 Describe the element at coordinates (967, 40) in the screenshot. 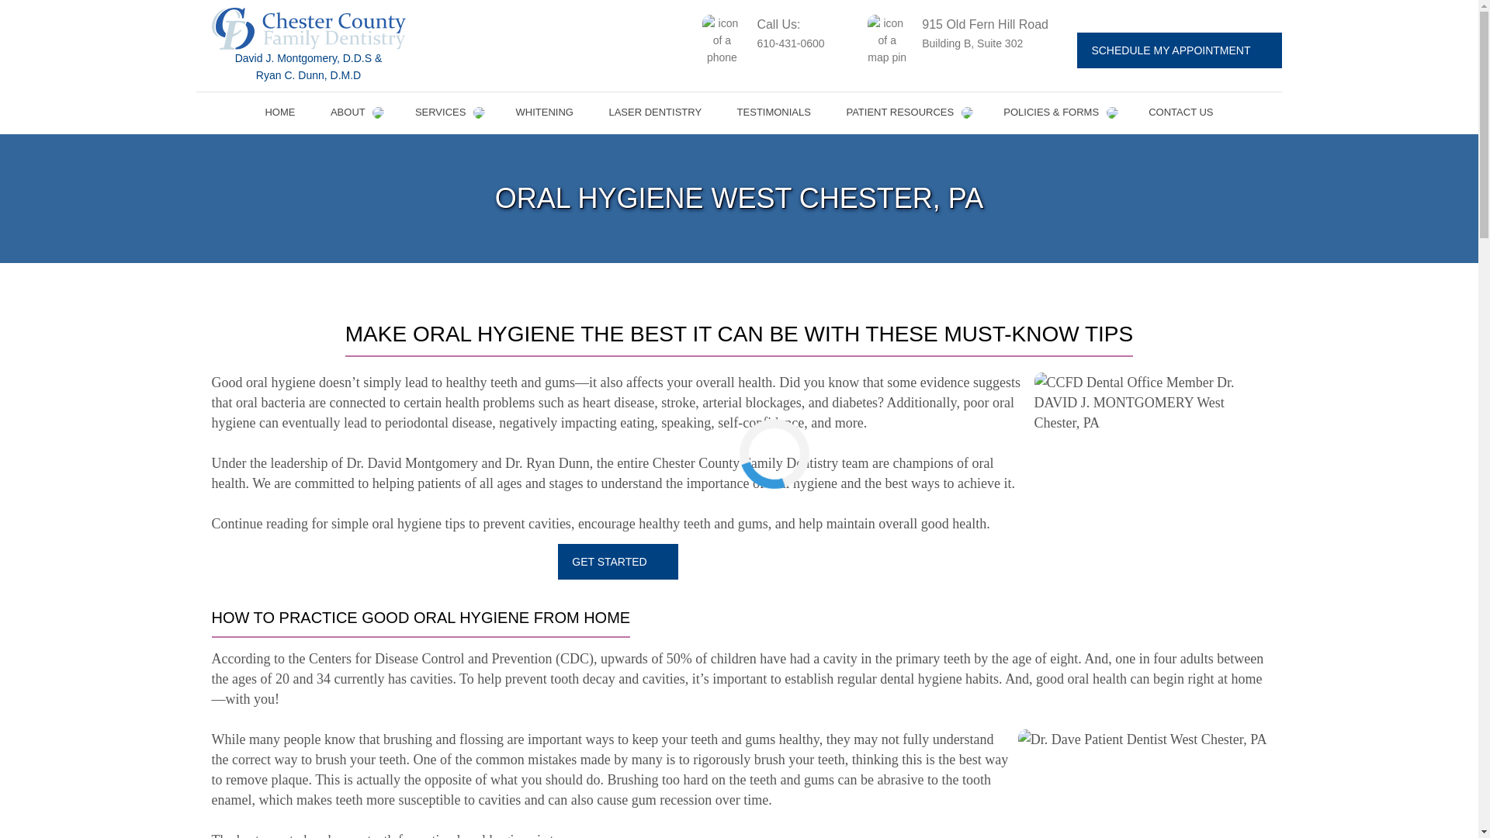

I see `link to Google map of office` at that location.